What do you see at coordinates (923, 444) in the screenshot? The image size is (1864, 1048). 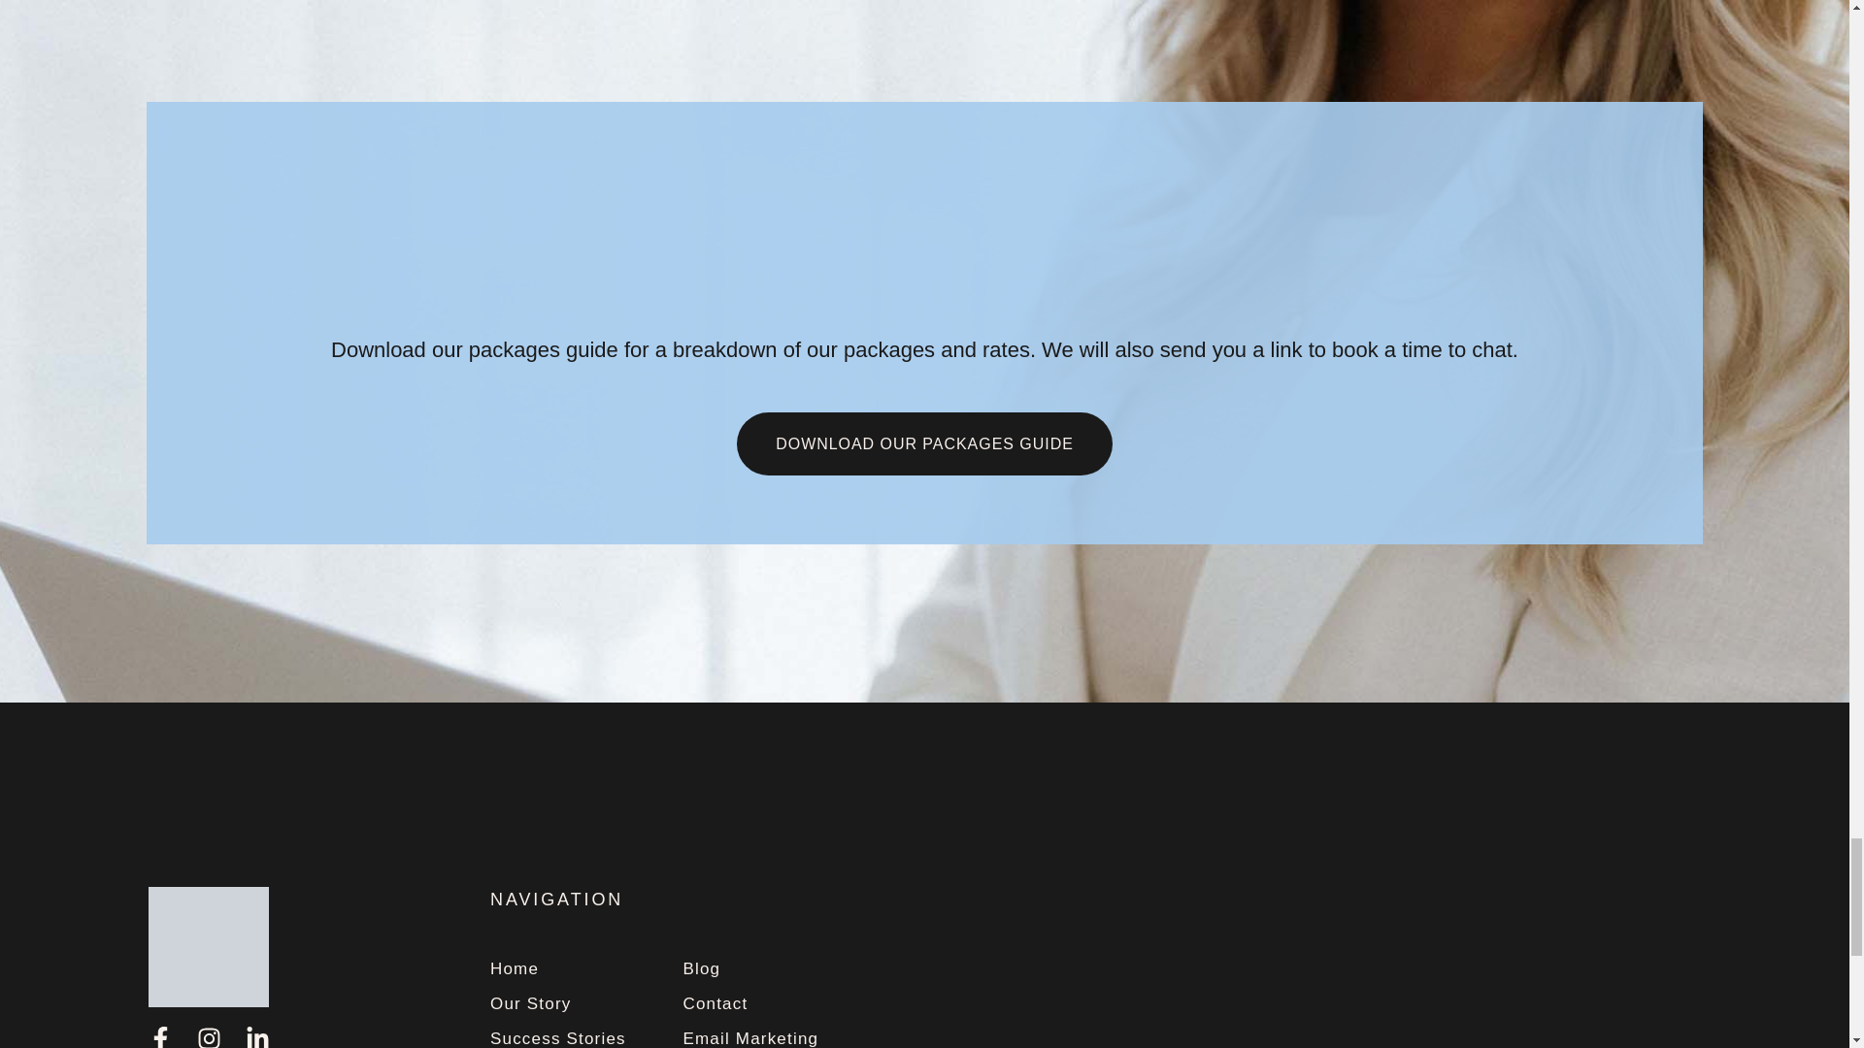 I see `DOWNLOAD OUR PACKAGES GUIDE` at bounding box center [923, 444].